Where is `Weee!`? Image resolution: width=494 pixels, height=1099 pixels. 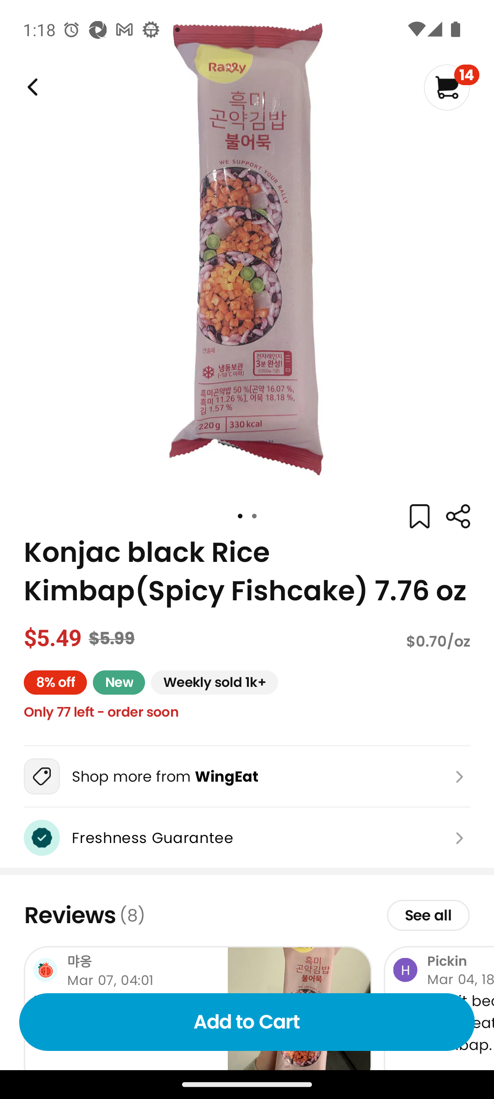
Weee! is located at coordinates (31, 87).